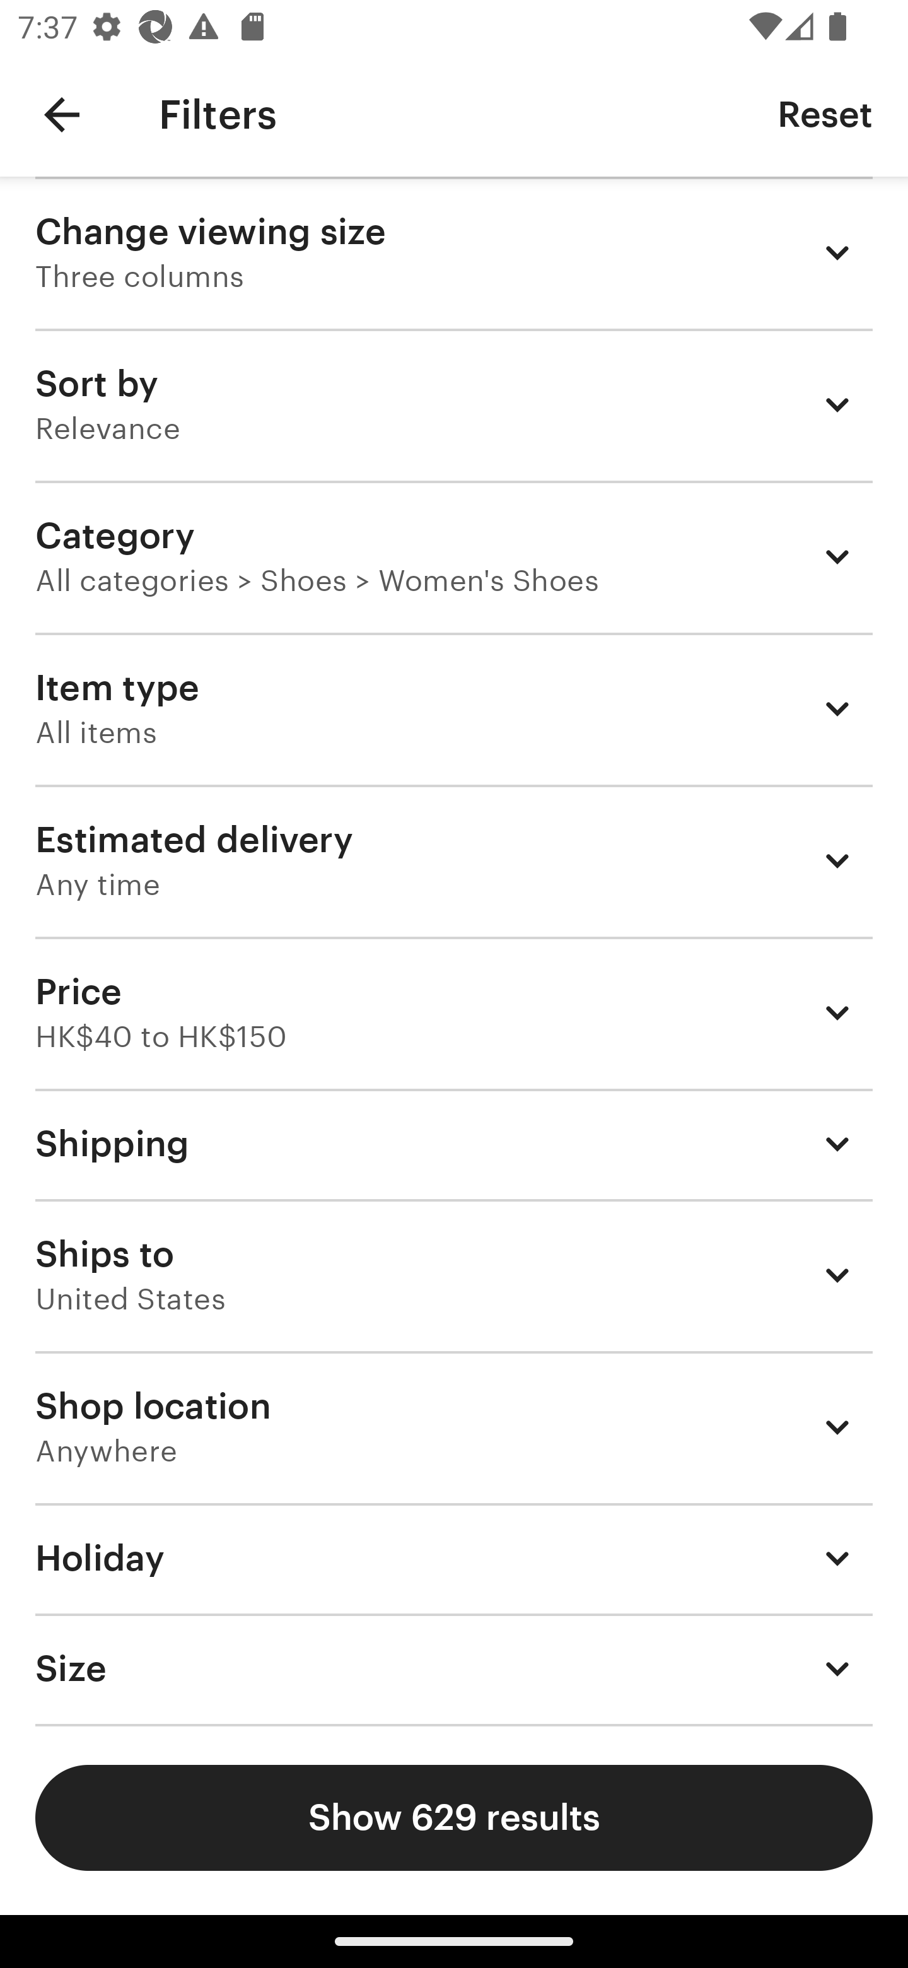  Describe the element at coordinates (454, 1427) in the screenshot. I see `Shop location Anywhere` at that location.